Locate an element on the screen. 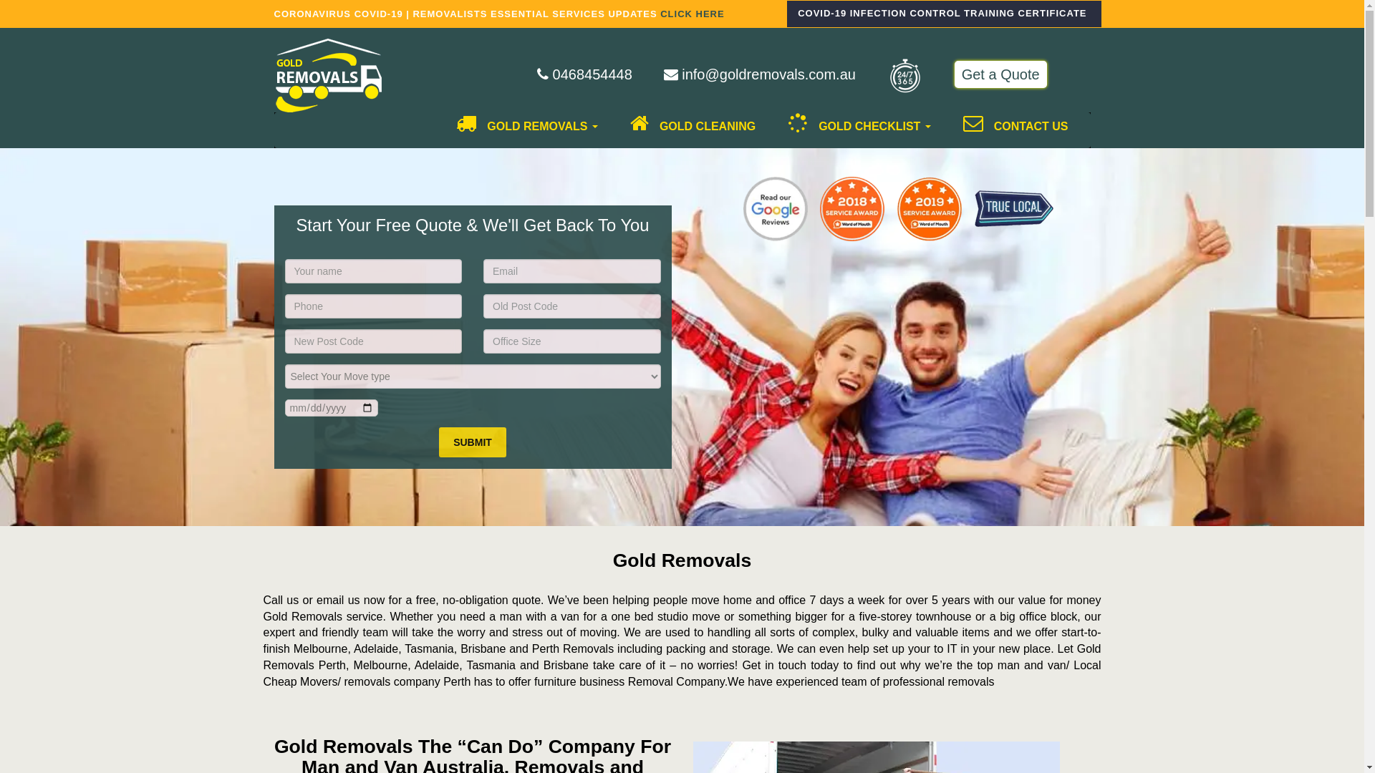 Image resolution: width=1375 pixels, height=773 pixels. info@goldremovals.com.au is located at coordinates (760, 74).